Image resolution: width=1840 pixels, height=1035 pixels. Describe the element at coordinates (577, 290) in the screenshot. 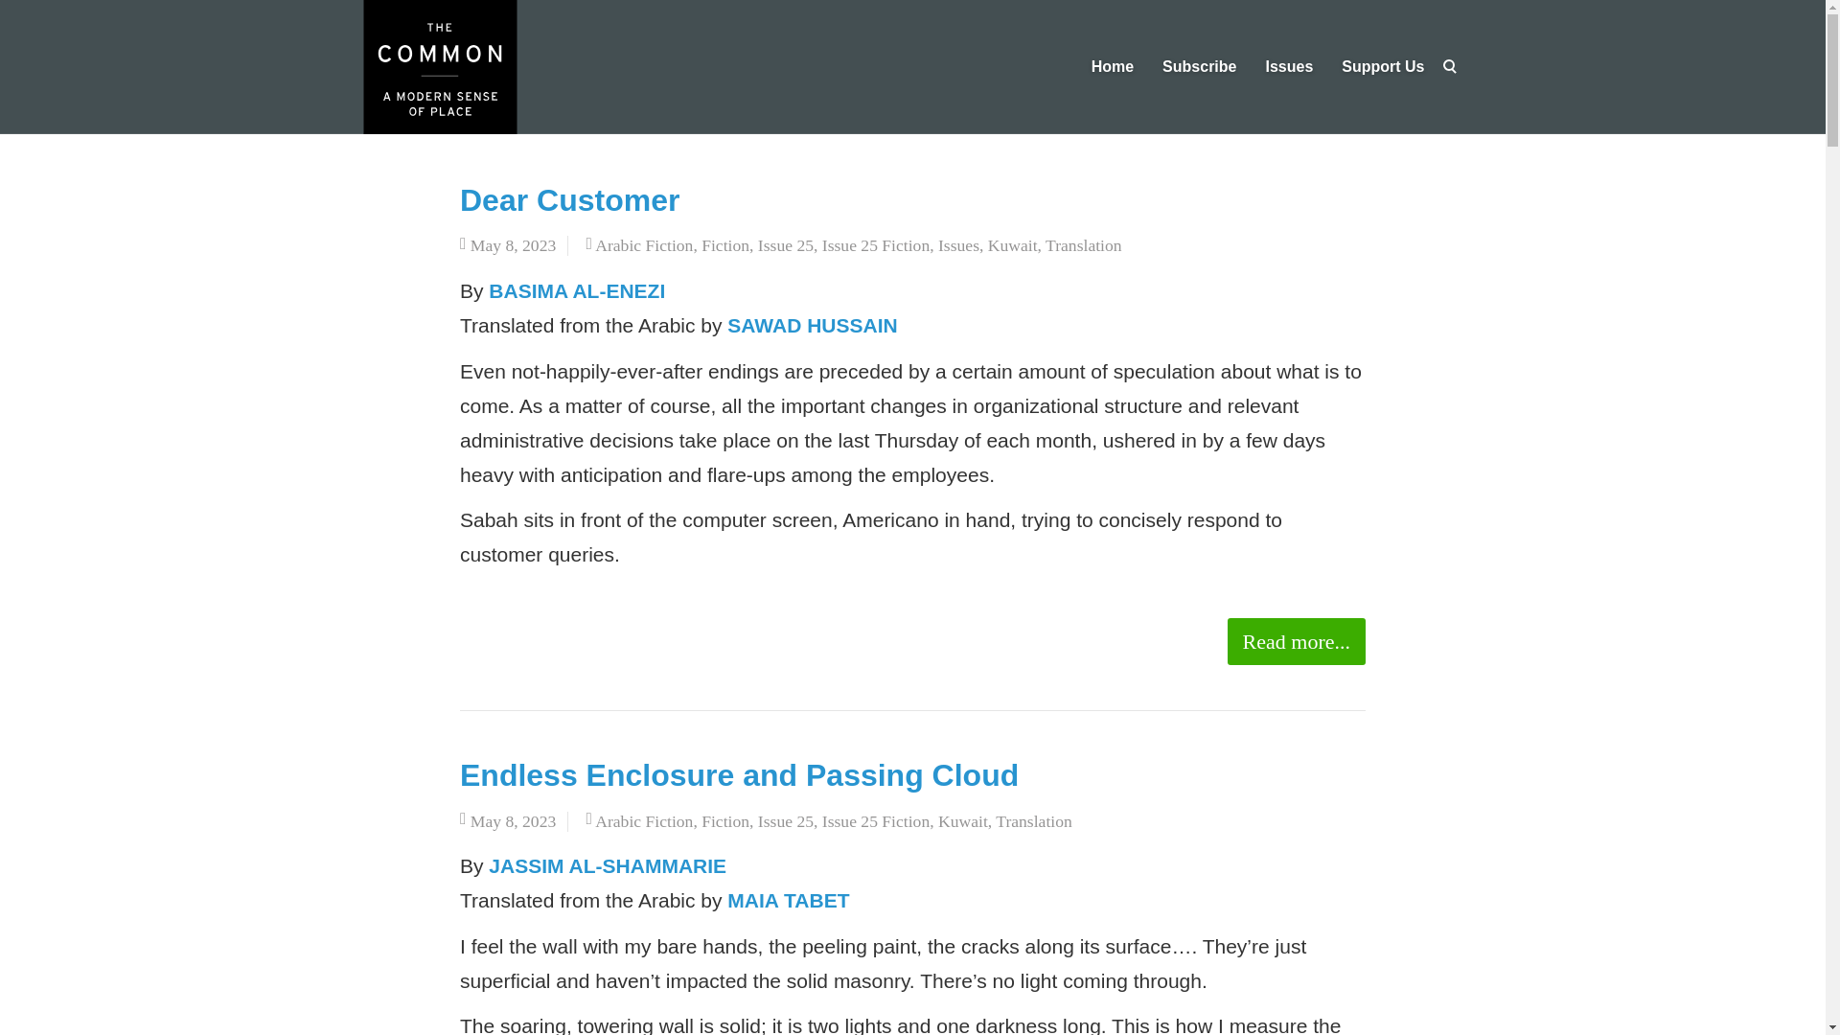

I see `BASIMA AL-ENEZI` at that location.